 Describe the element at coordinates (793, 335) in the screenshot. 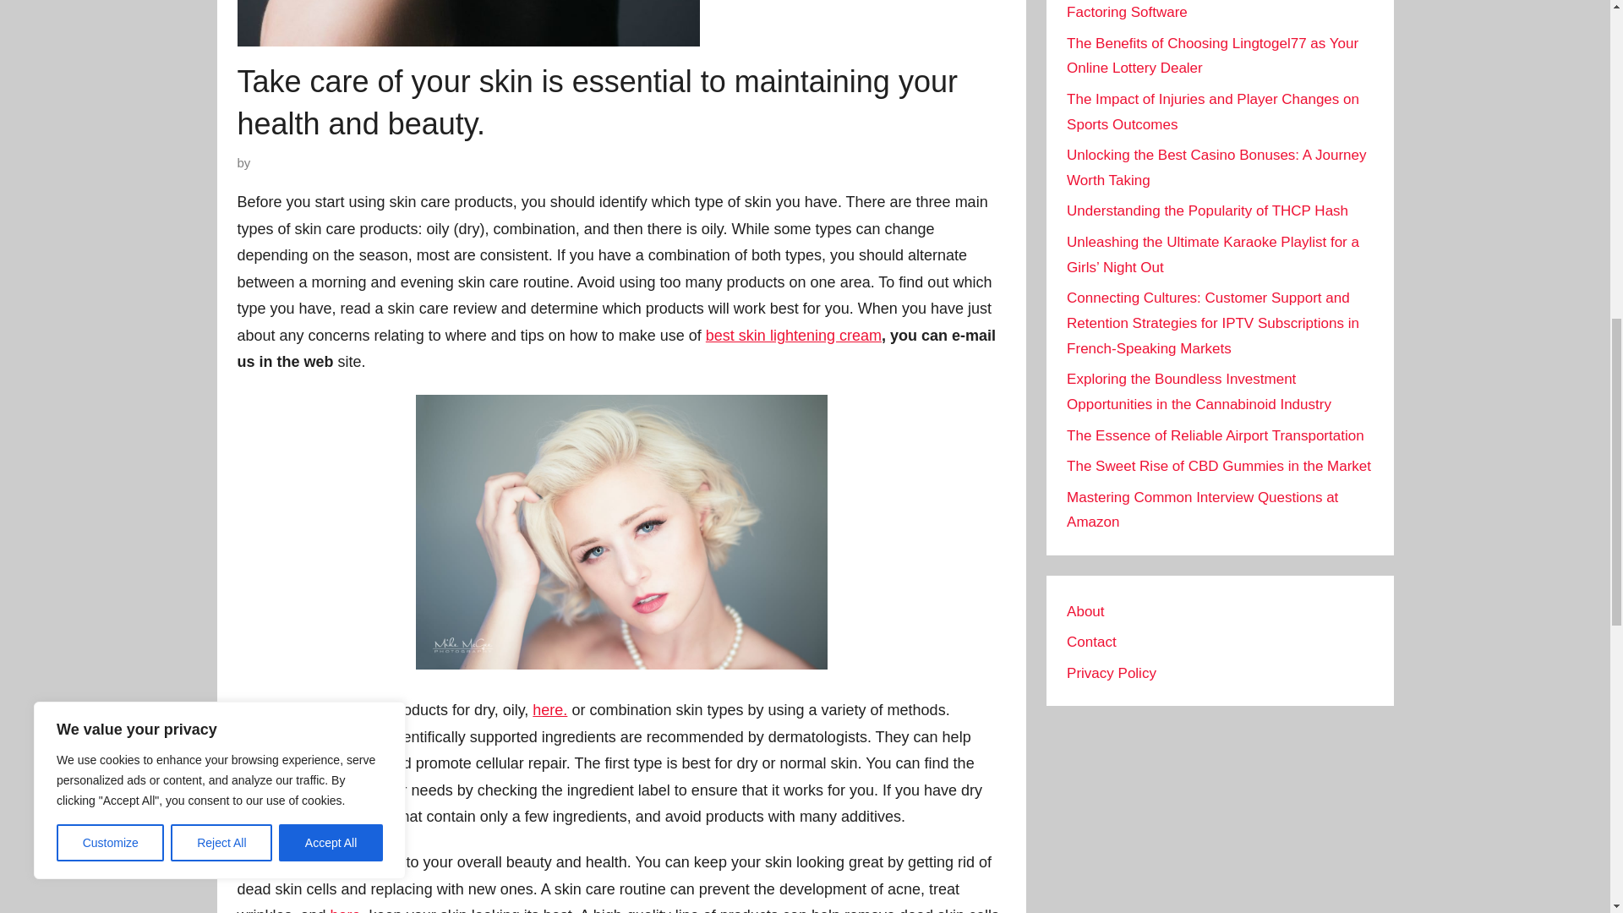

I see `best skin lightening cream` at that location.